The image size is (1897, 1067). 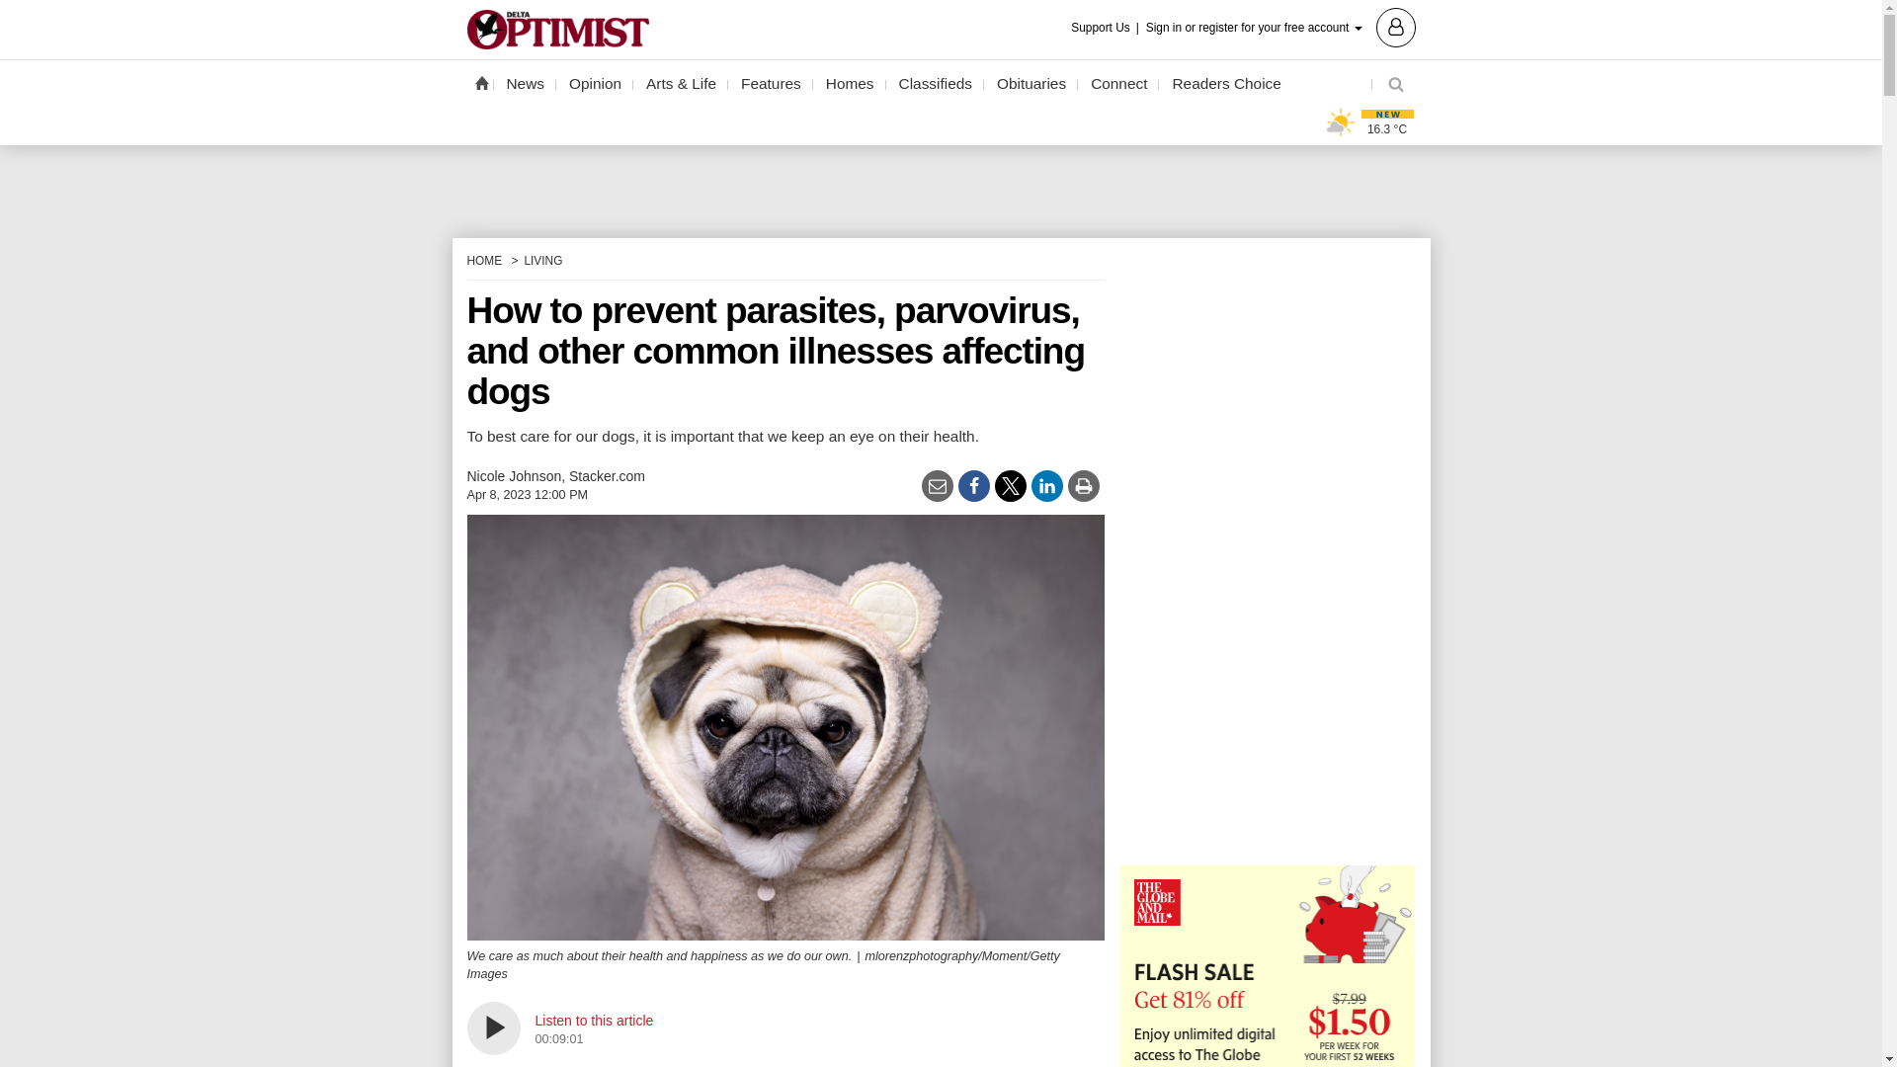 I want to click on Opinion, so click(x=595, y=84).